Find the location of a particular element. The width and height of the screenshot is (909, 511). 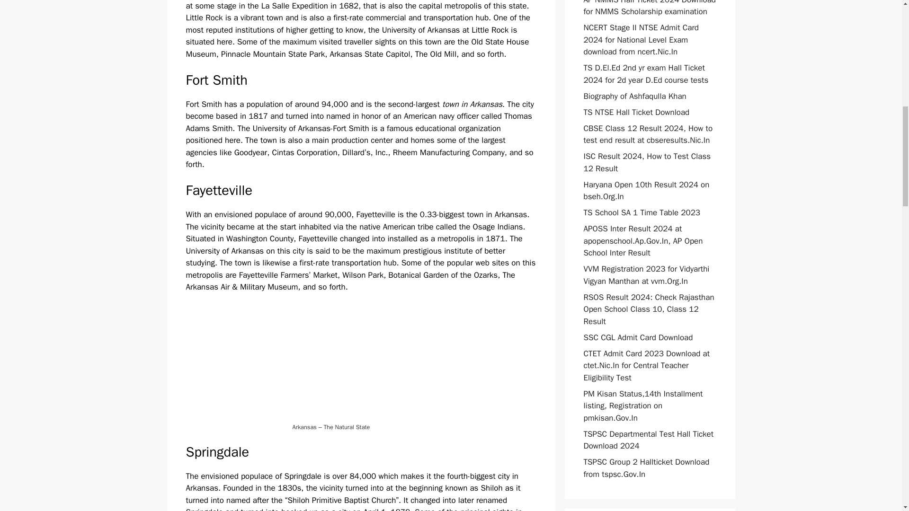

ISC Result 2024, How to Test Class 12 Result is located at coordinates (647, 162).